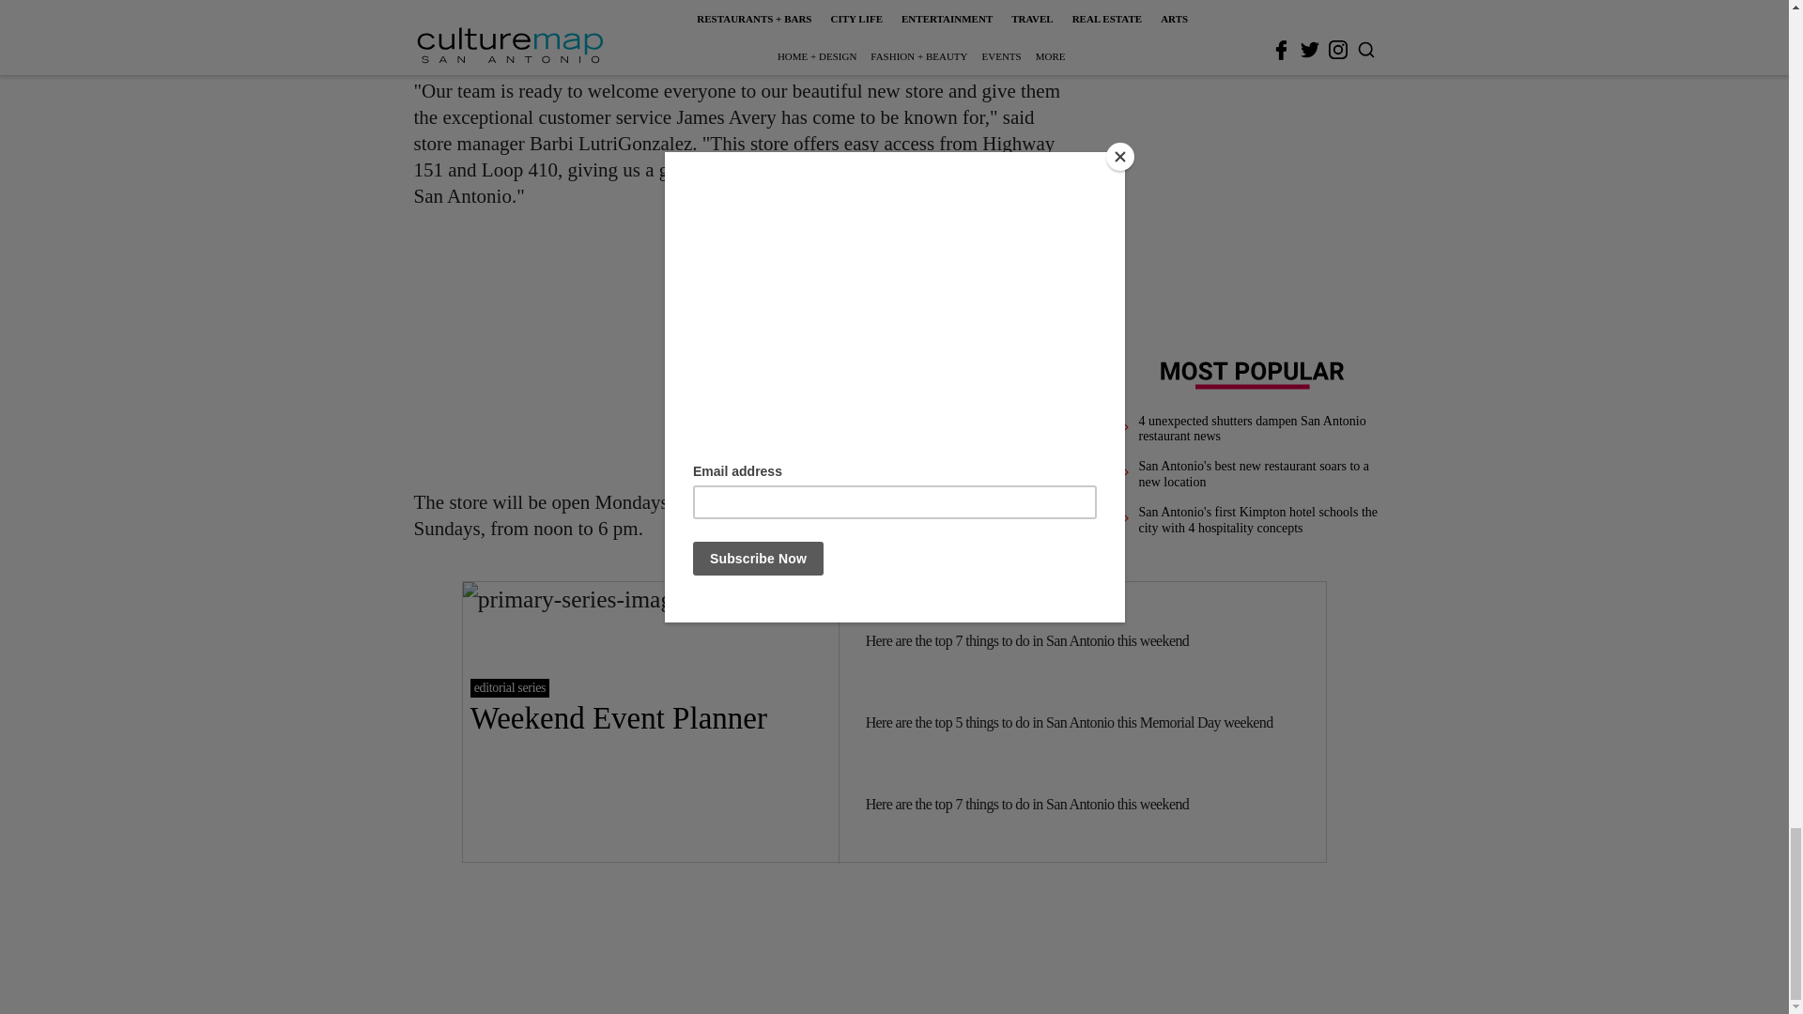 The image size is (1803, 1014). What do you see at coordinates (744, 349) in the screenshot?
I see `3rd party ad content` at bounding box center [744, 349].